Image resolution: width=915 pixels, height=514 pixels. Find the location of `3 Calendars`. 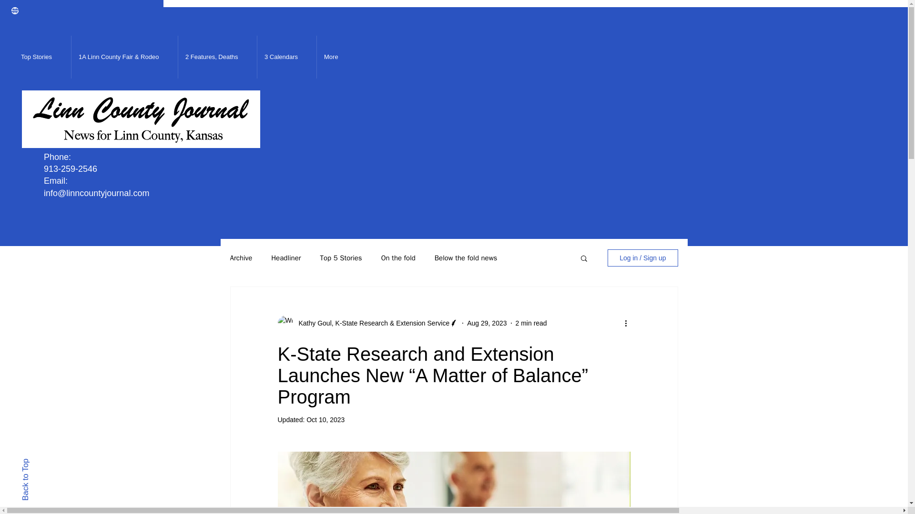

3 Calendars is located at coordinates (287, 57).